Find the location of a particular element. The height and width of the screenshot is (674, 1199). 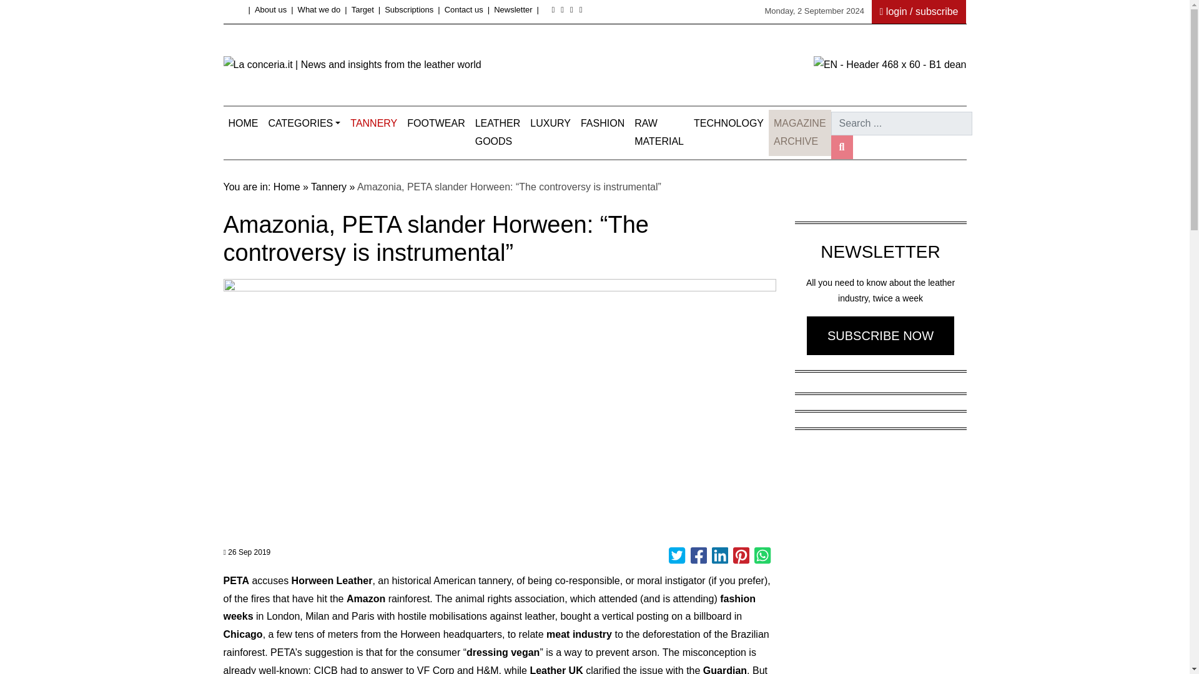

What we do is located at coordinates (318, 9).